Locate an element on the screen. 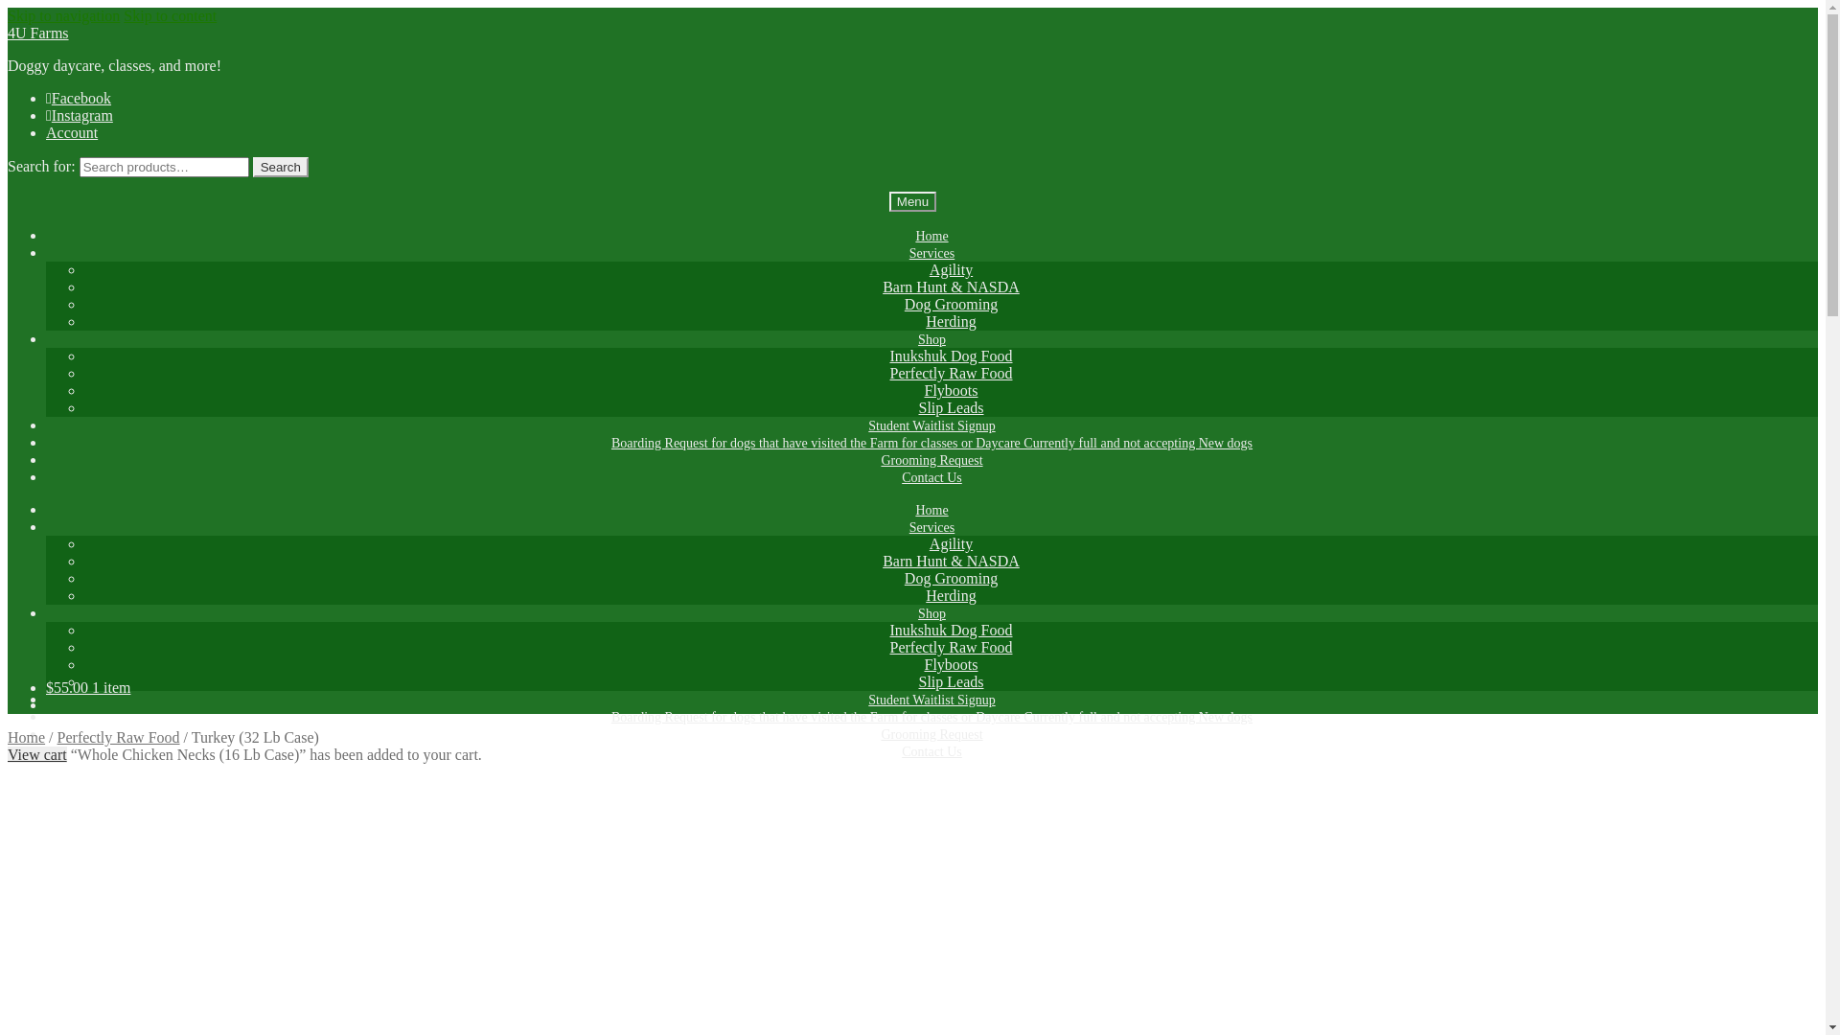 This screenshot has width=1840, height=1035. 4U Farms is located at coordinates (38, 33).